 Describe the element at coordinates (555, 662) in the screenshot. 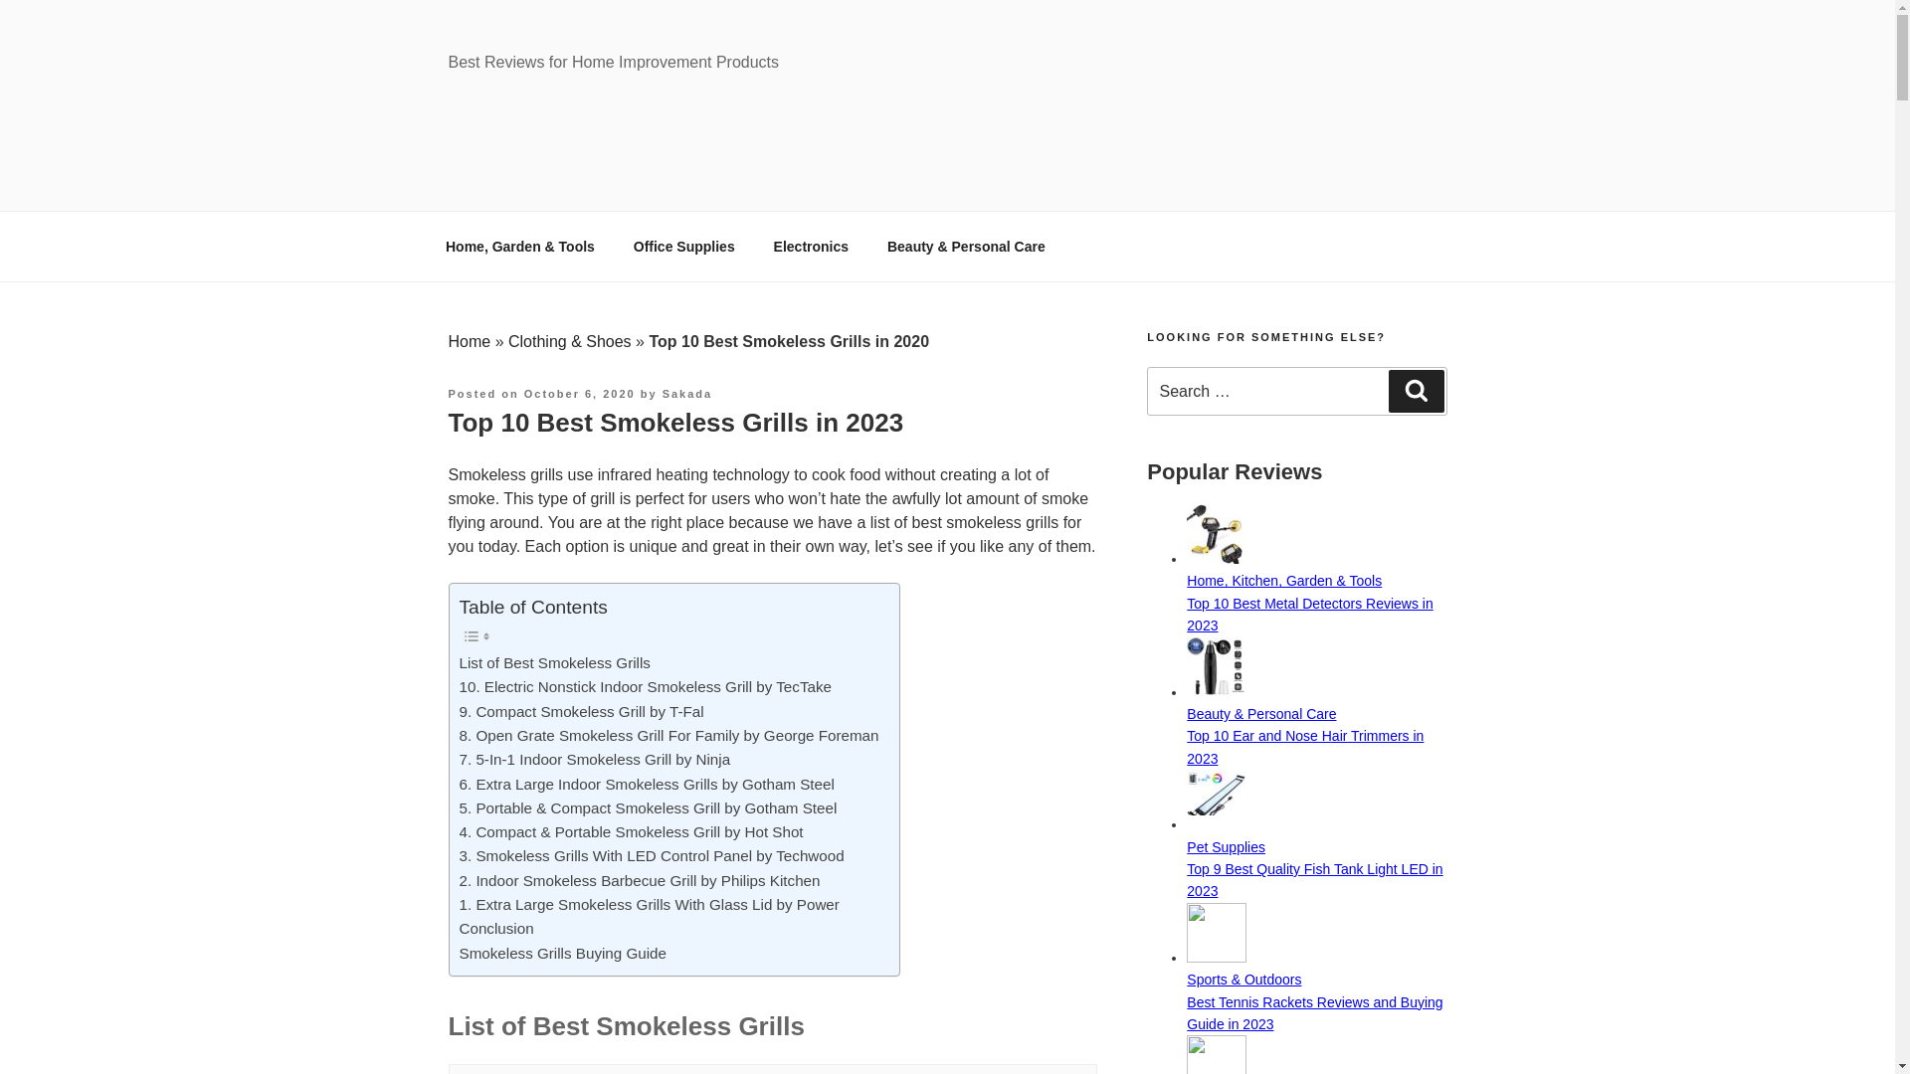

I see `List of Best Smokeless Grills` at that location.